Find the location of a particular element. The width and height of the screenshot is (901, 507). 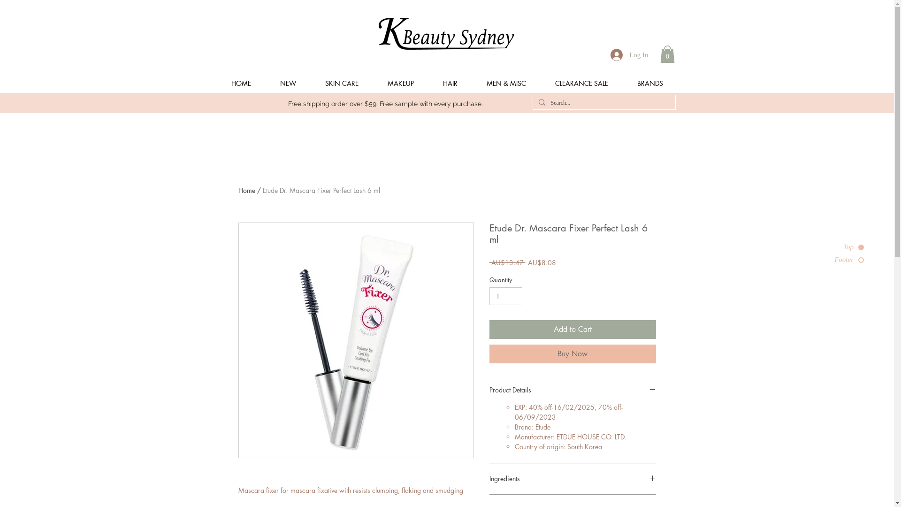

Buy Now is located at coordinates (573, 354).